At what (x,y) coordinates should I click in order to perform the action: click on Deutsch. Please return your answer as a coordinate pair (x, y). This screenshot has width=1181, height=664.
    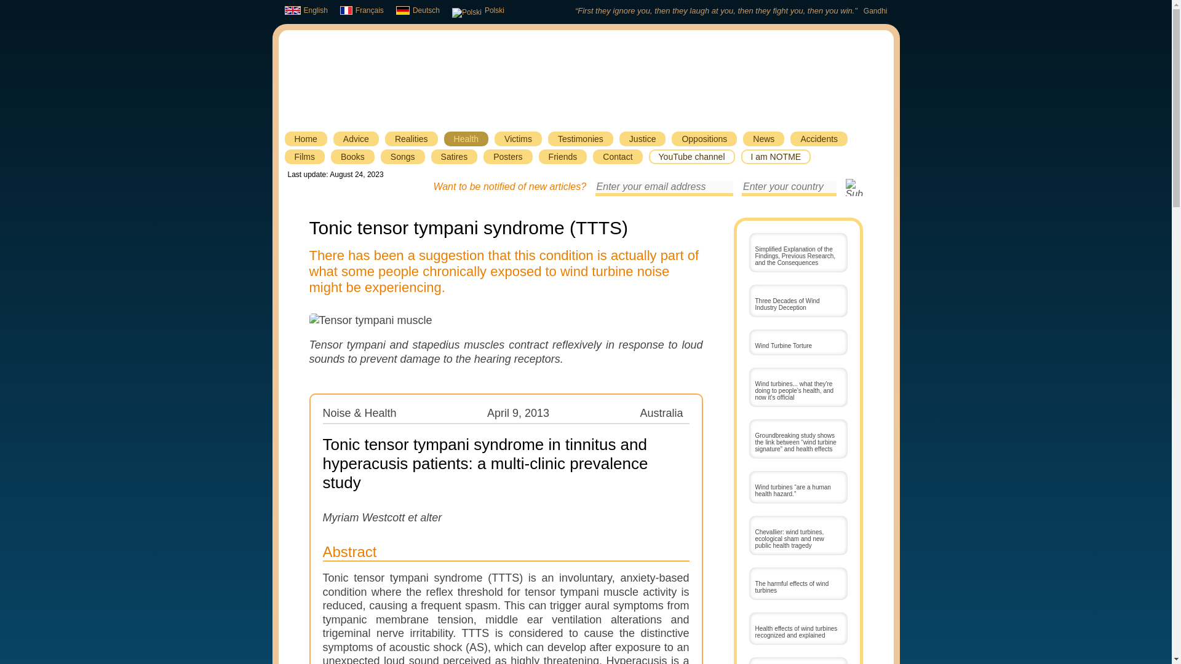
    Looking at the image, I should click on (417, 10).